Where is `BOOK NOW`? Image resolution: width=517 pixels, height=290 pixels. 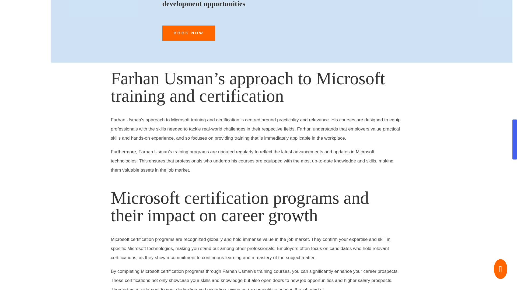 BOOK NOW is located at coordinates (188, 33).